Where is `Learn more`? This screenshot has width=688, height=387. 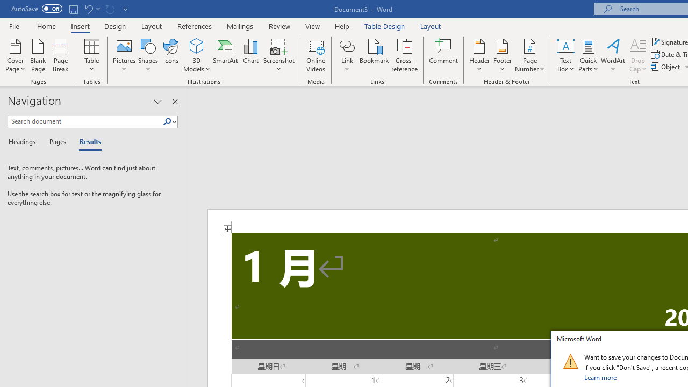 Learn more is located at coordinates (601, 377).